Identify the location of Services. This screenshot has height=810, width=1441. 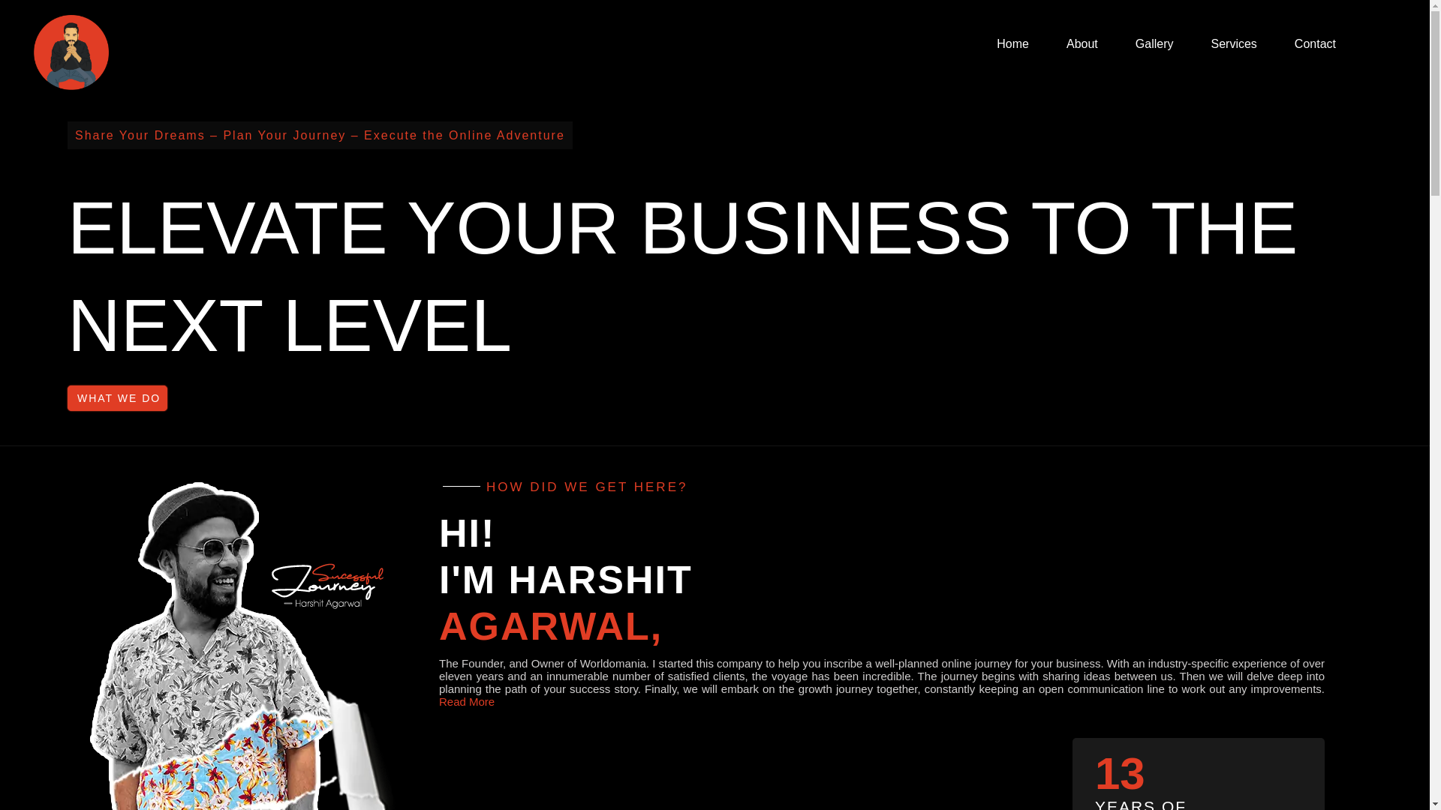
(1233, 43).